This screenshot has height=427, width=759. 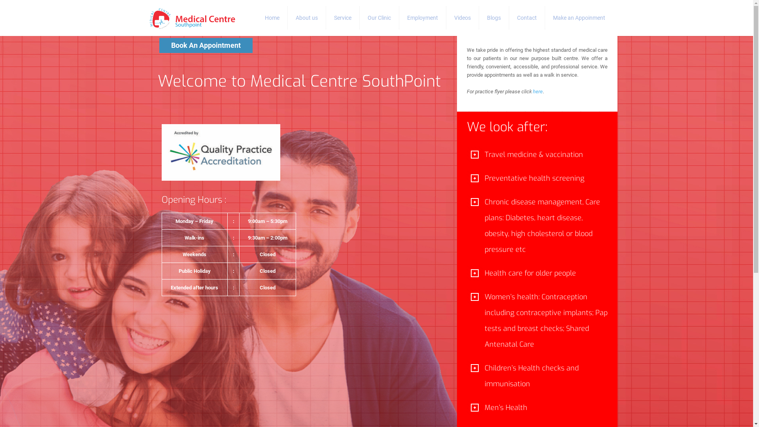 I want to click on About us, so click(x=307, y=18).